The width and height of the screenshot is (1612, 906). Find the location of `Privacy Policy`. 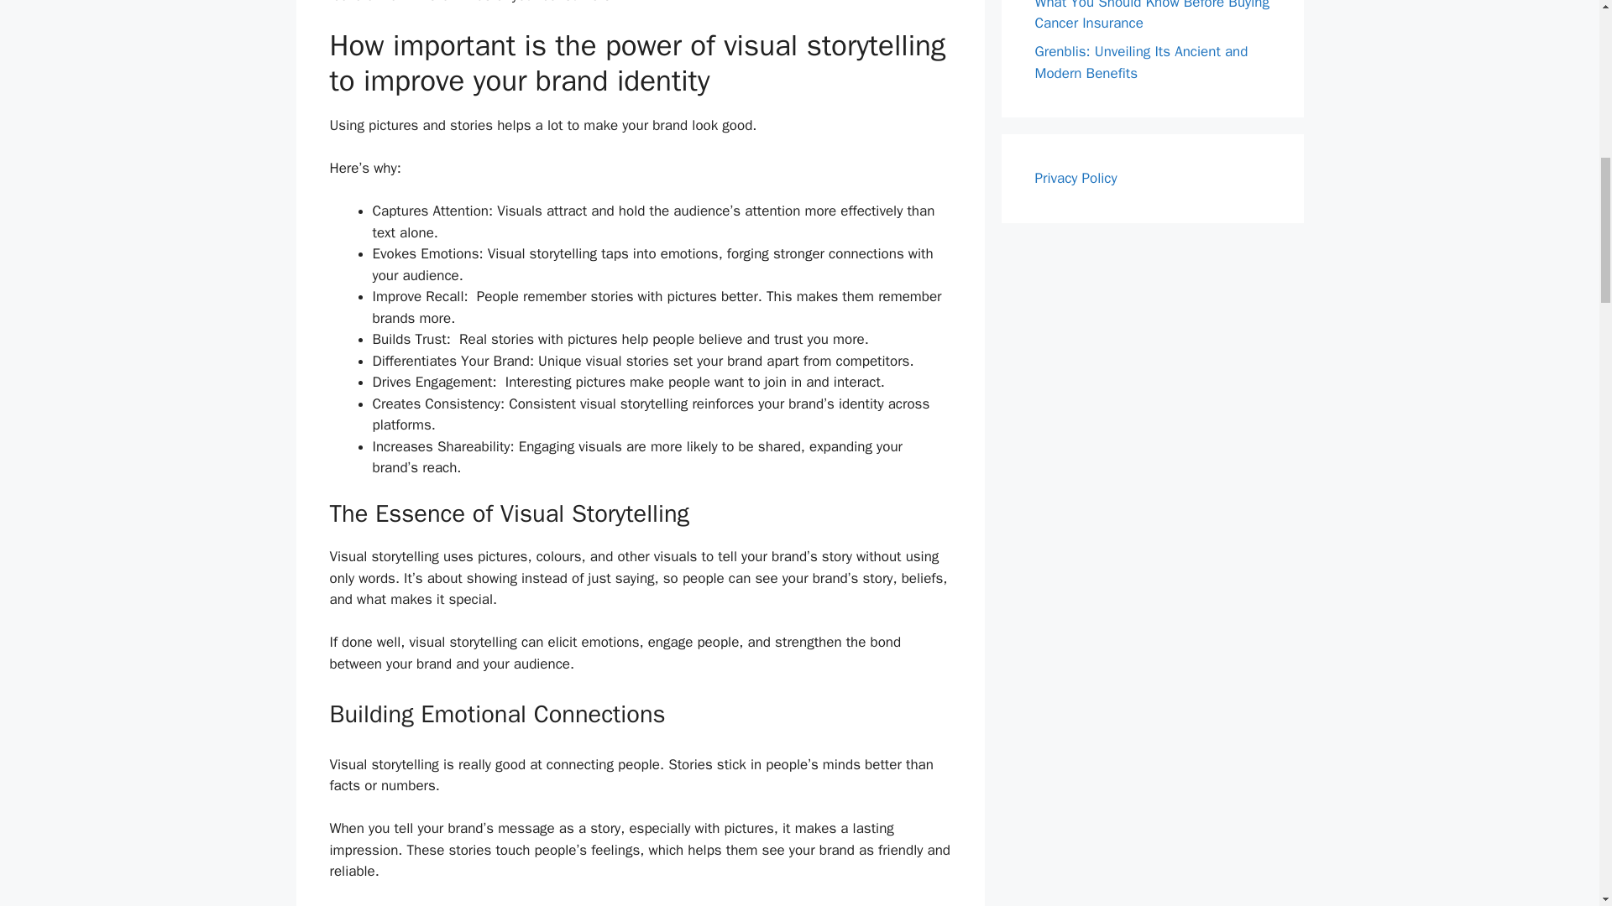

Privacy Policy is located at coordinates (1076, 178).